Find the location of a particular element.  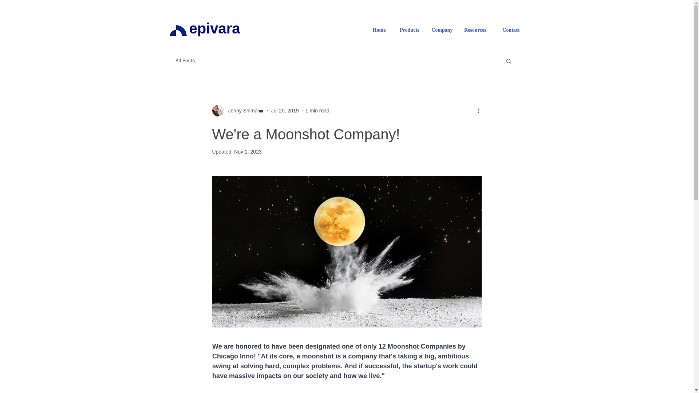

Jenny Shima is located at coordinates (238, 111).